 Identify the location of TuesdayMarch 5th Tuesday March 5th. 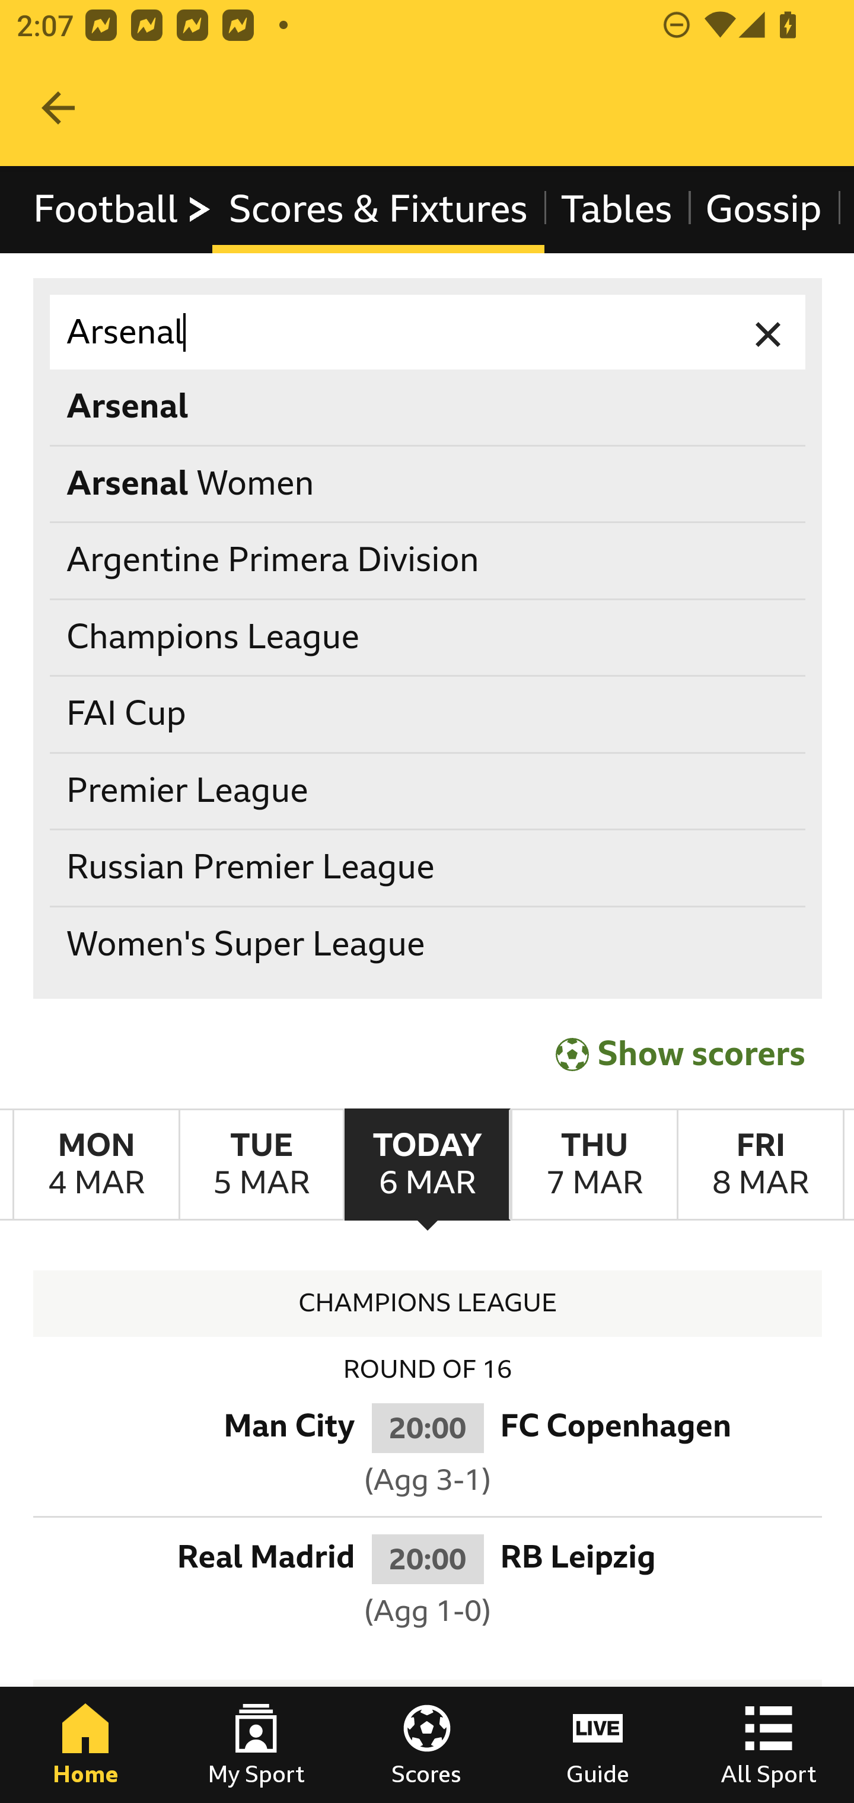
(261, 1165).